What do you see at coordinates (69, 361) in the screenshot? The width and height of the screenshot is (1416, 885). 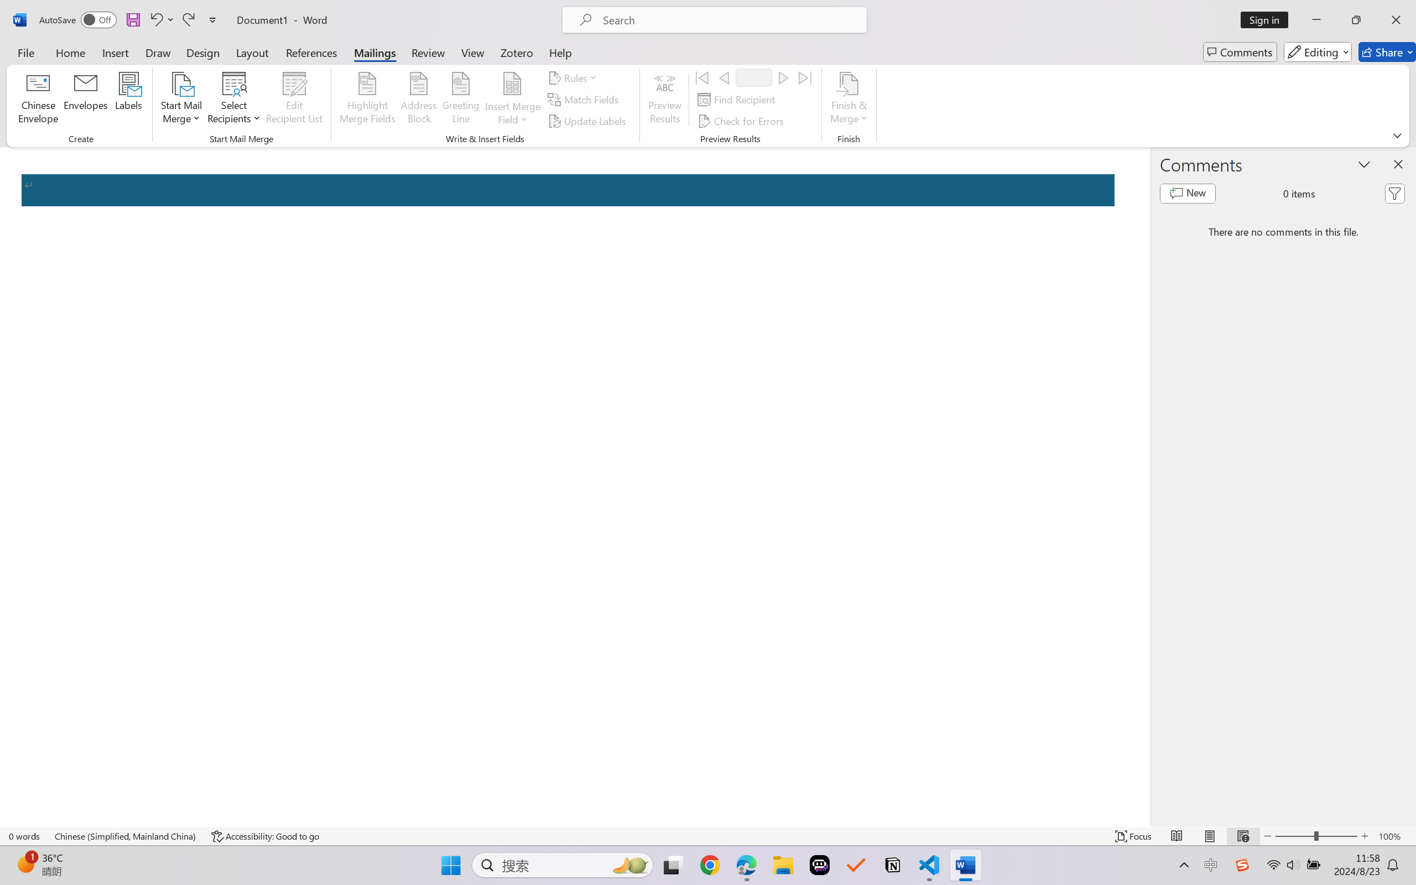 I see `Accessibility` at bounding box center [69, 361].